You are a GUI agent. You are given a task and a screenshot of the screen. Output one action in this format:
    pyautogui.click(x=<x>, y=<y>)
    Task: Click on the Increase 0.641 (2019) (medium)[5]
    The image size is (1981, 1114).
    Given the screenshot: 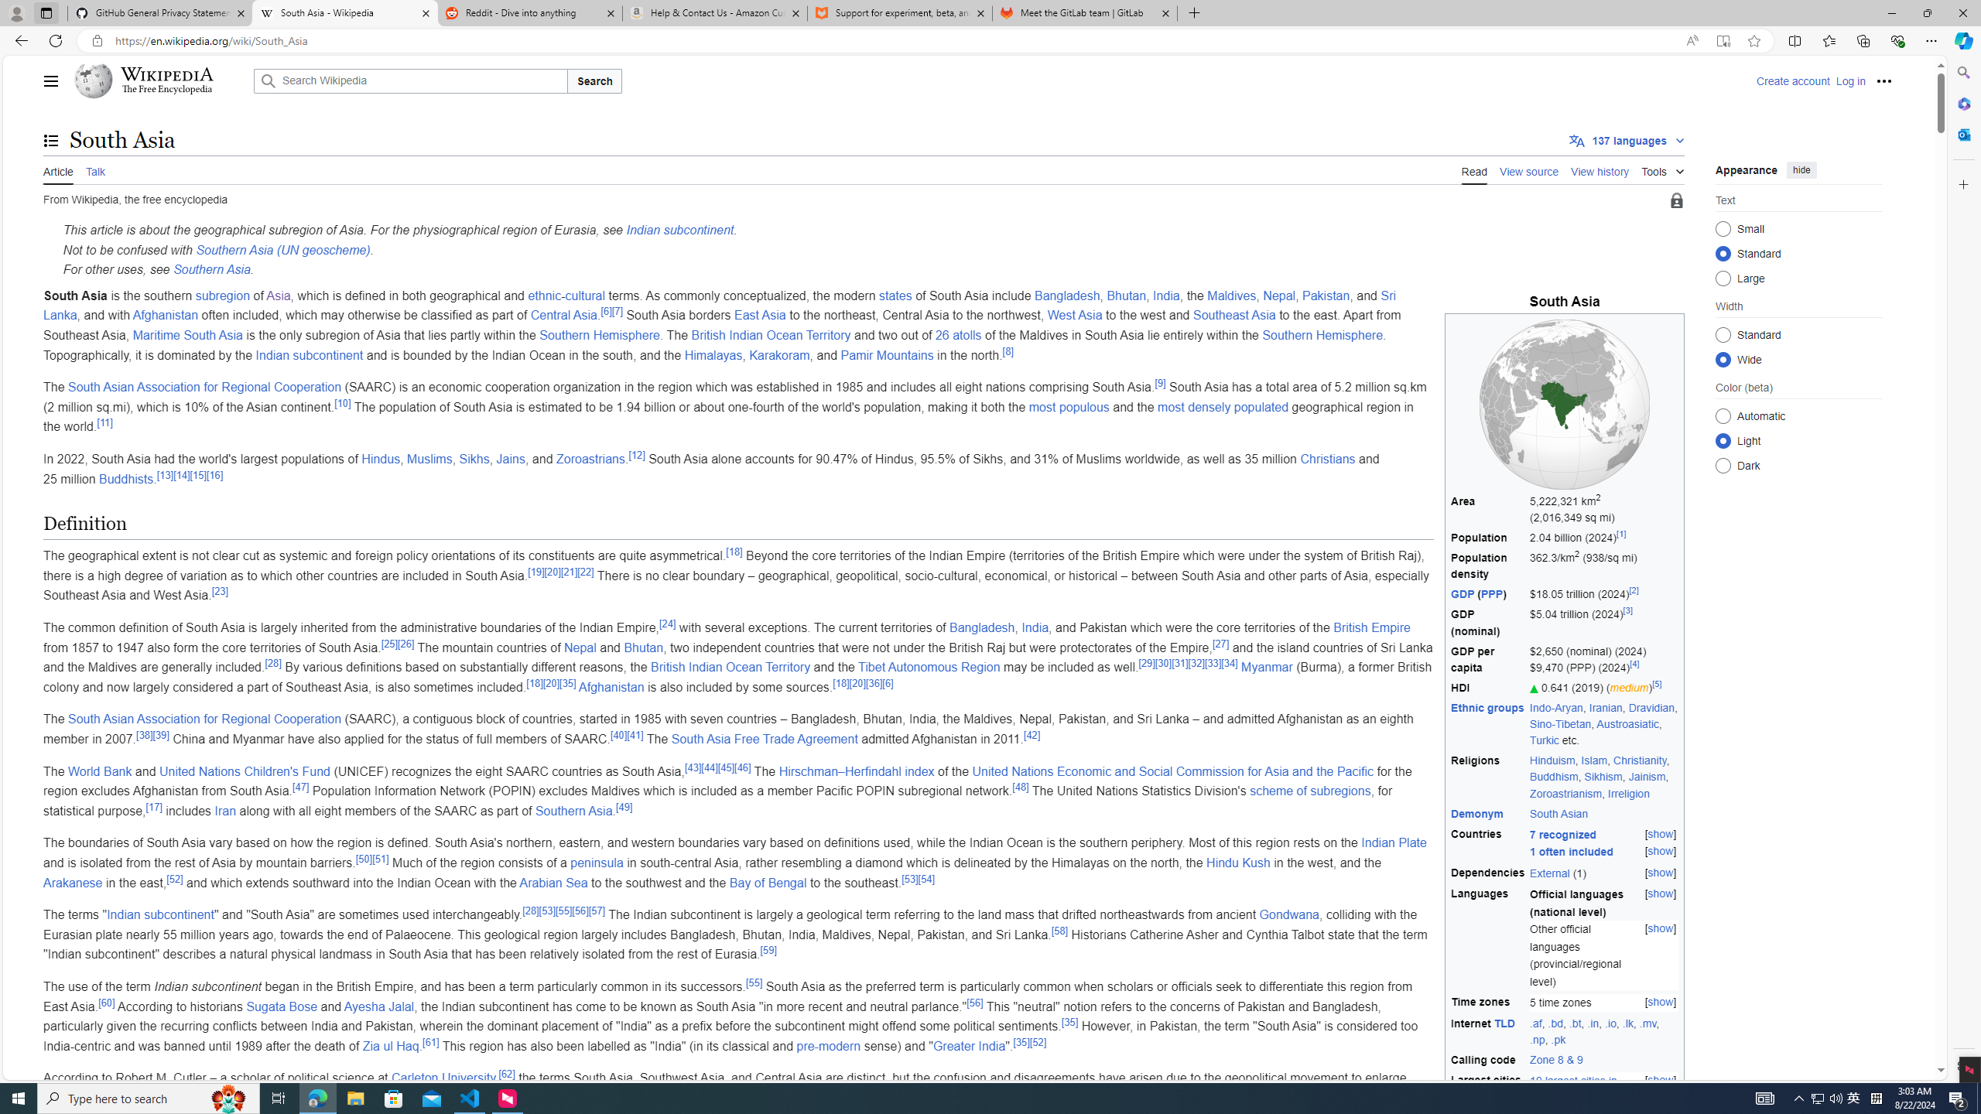 What is the action you would take?
    pyautogui.click(x=1604, y=687)
    